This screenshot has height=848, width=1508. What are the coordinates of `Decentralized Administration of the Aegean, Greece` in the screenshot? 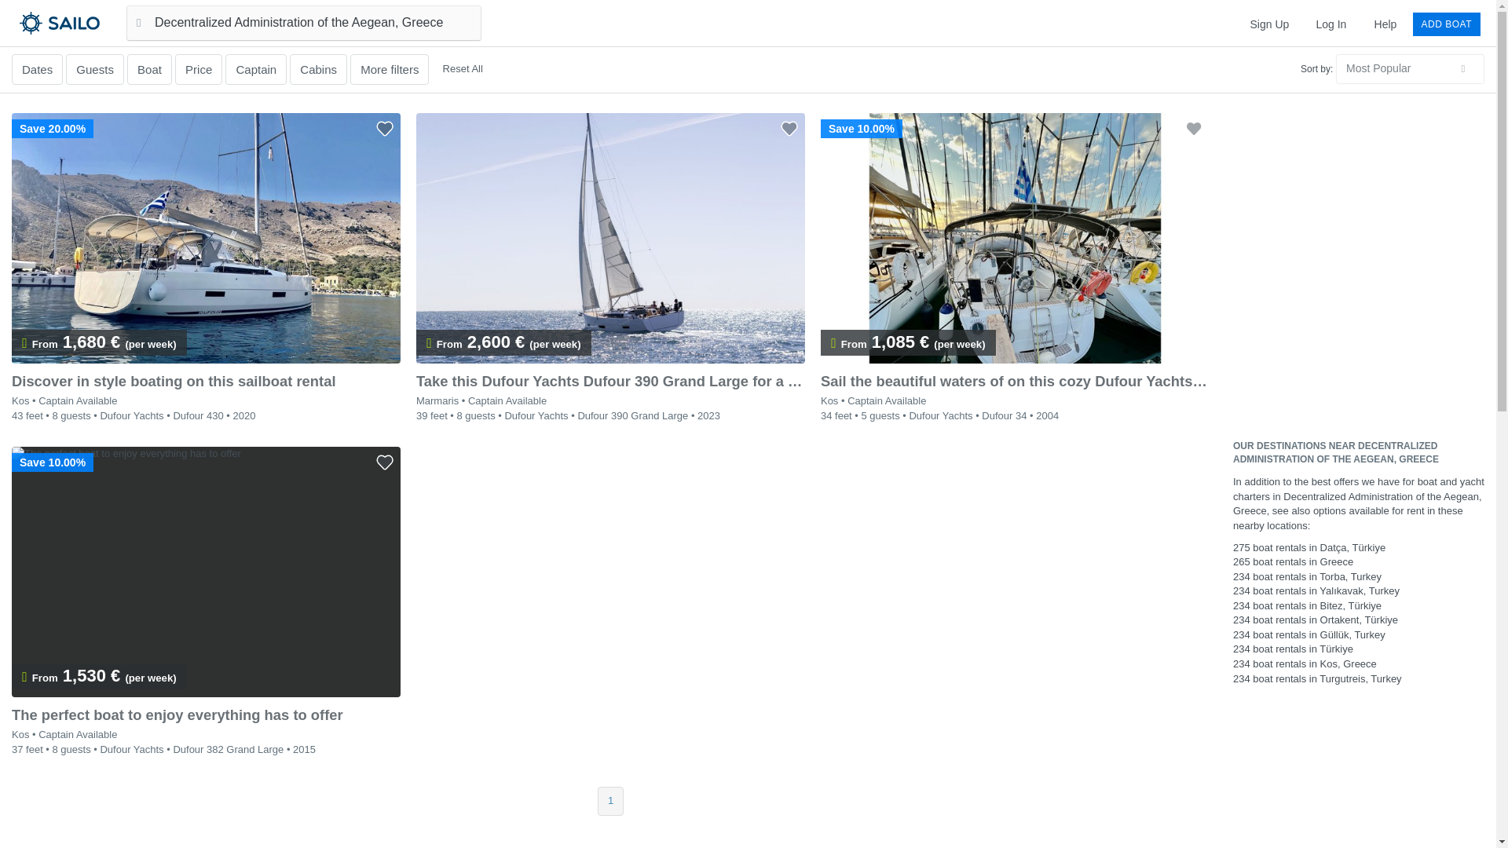 It's located at (303, 22).